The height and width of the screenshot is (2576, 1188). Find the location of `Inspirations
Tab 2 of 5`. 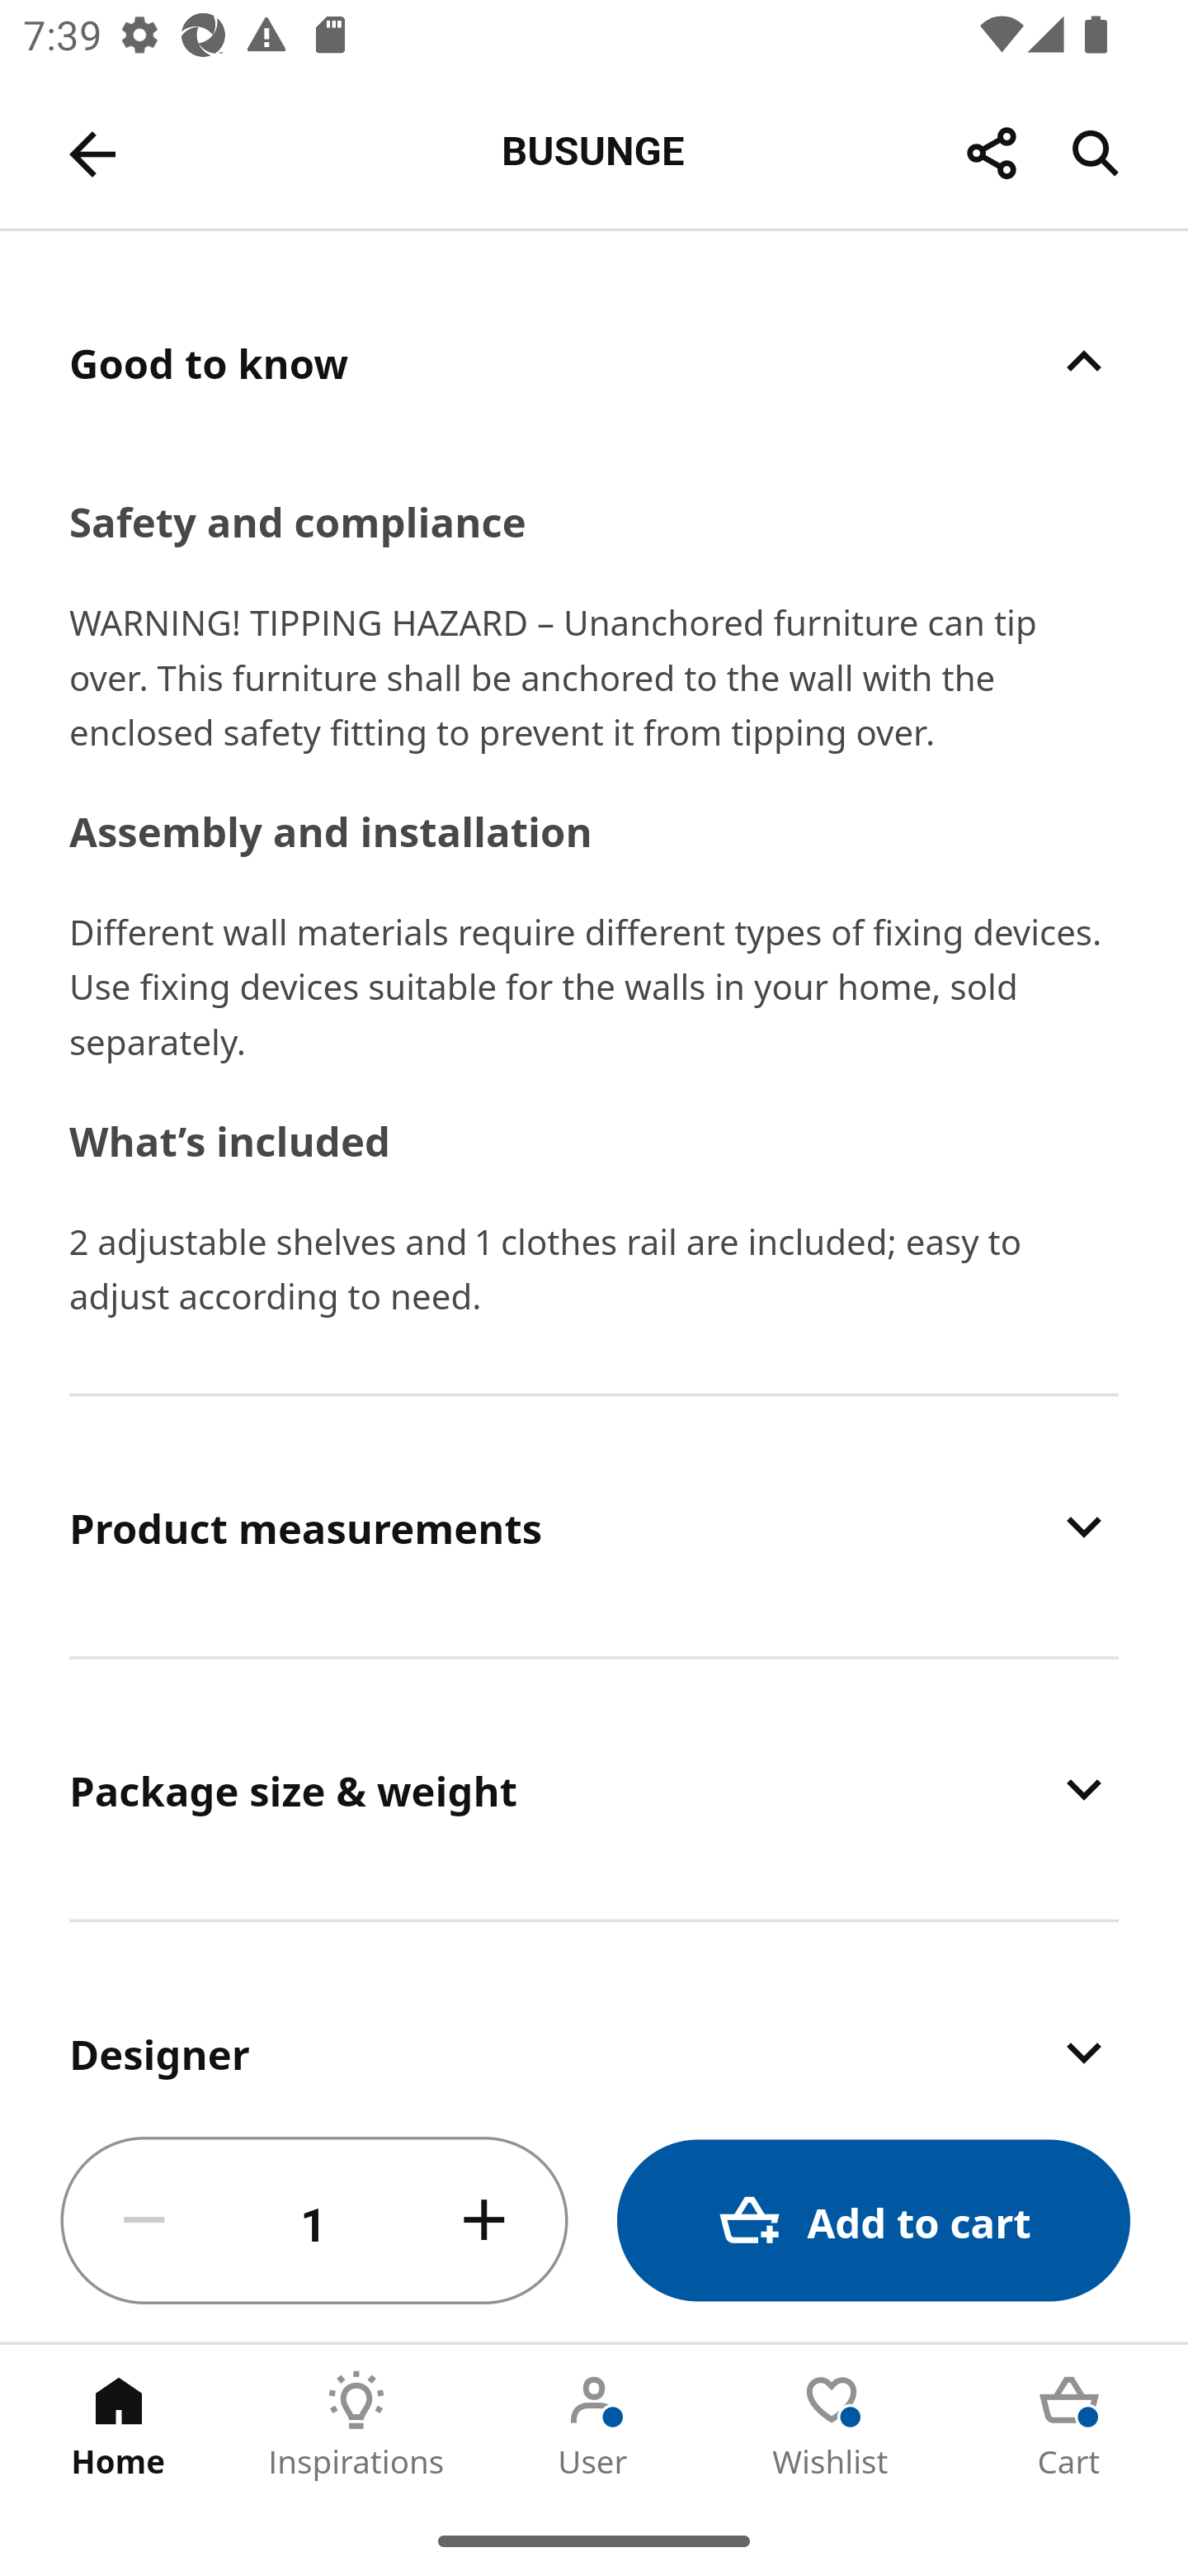

Inspirations
Tab 2 of 5 is located at coordinates (356, 2425).